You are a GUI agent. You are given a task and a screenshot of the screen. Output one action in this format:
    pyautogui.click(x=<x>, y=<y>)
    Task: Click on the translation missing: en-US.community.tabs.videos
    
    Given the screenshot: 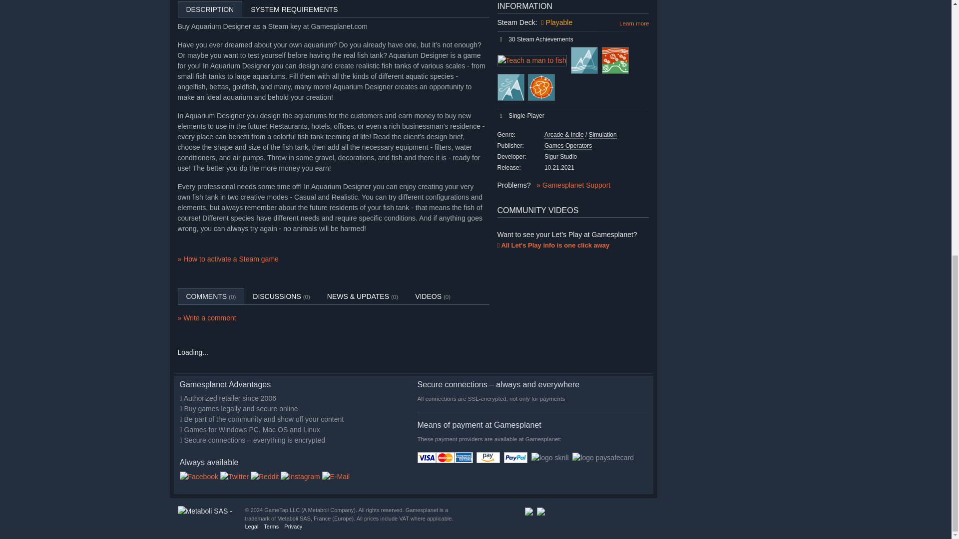 What is the action you would take?
    pyautogui.click(x=428, y=296)
    